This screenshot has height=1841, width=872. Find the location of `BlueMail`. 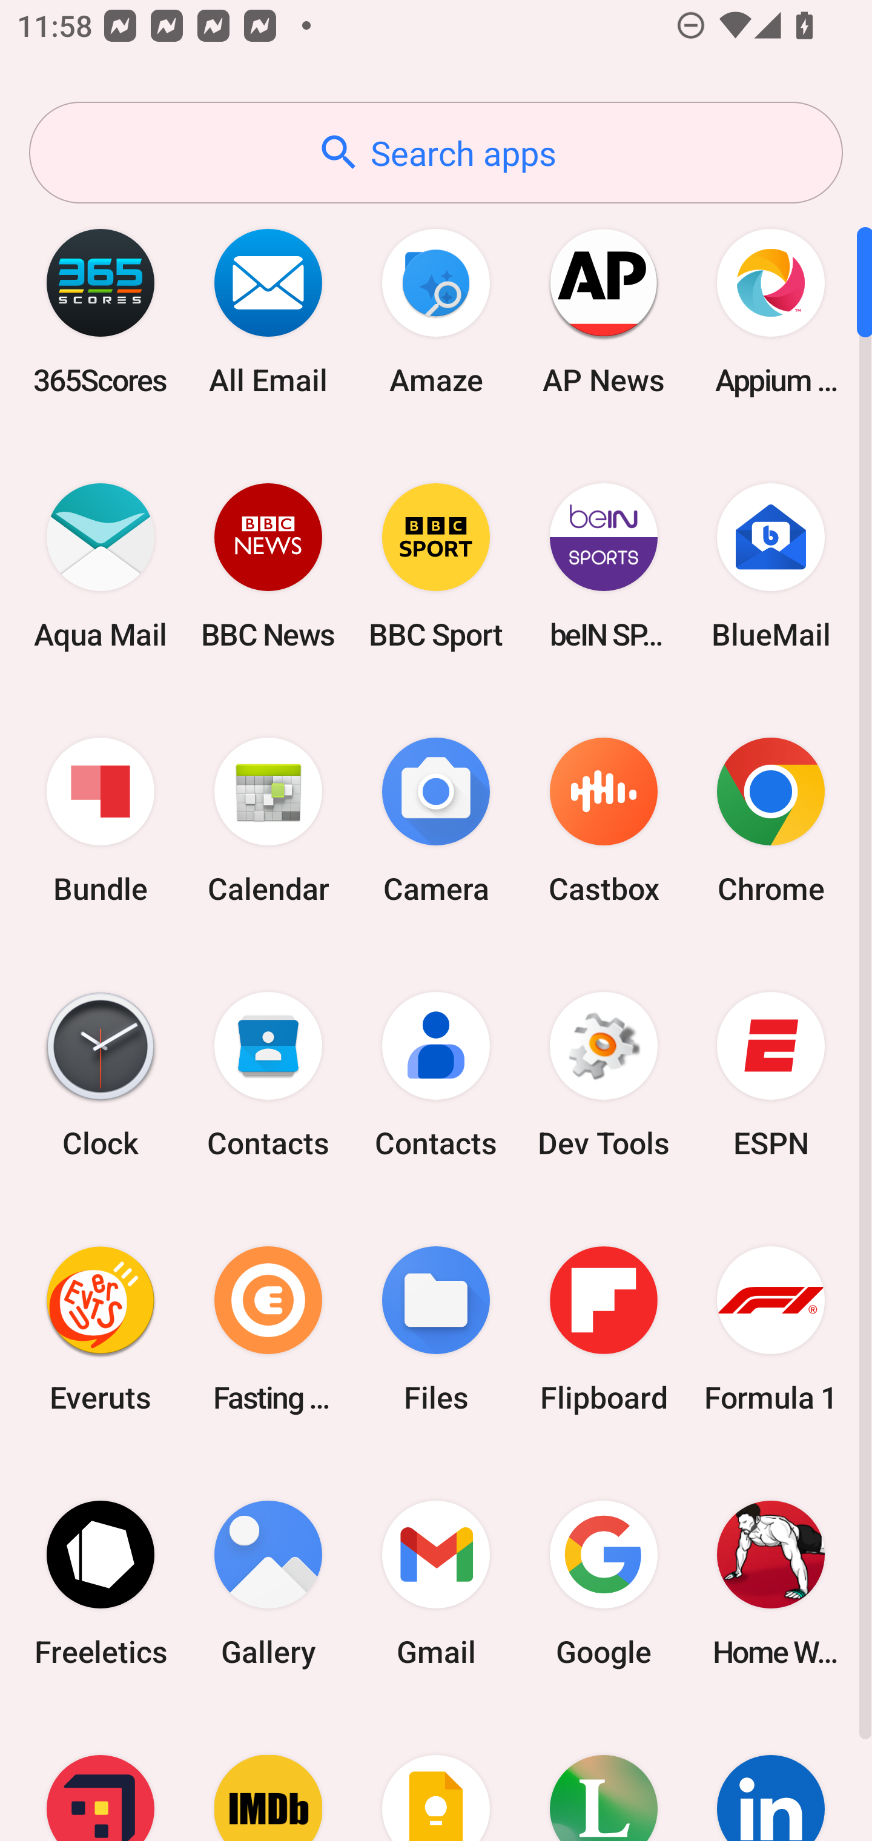

BlueMail is located at coordinates (771, 566).